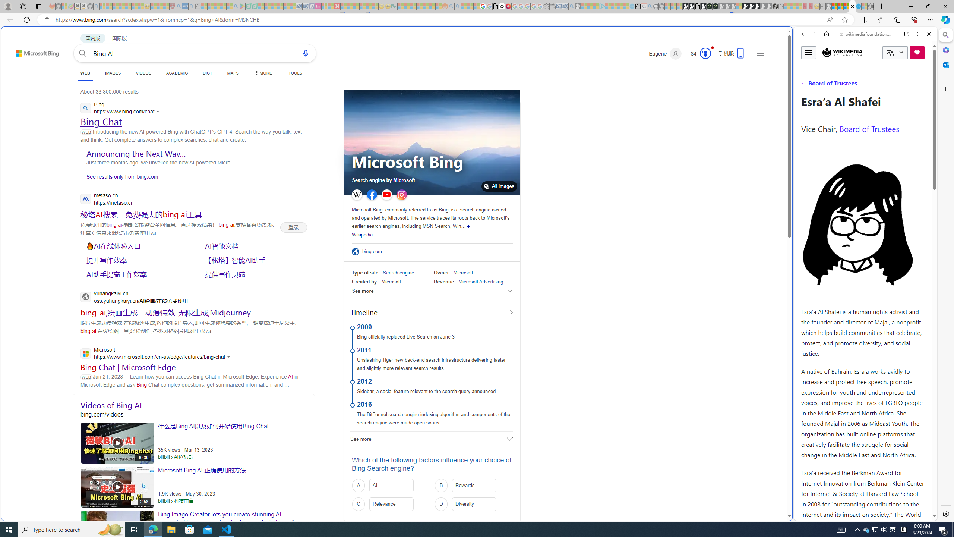  Describe the element at coordinates (907, 34) in the screenshot. I see `Open link in new tab` at that location.